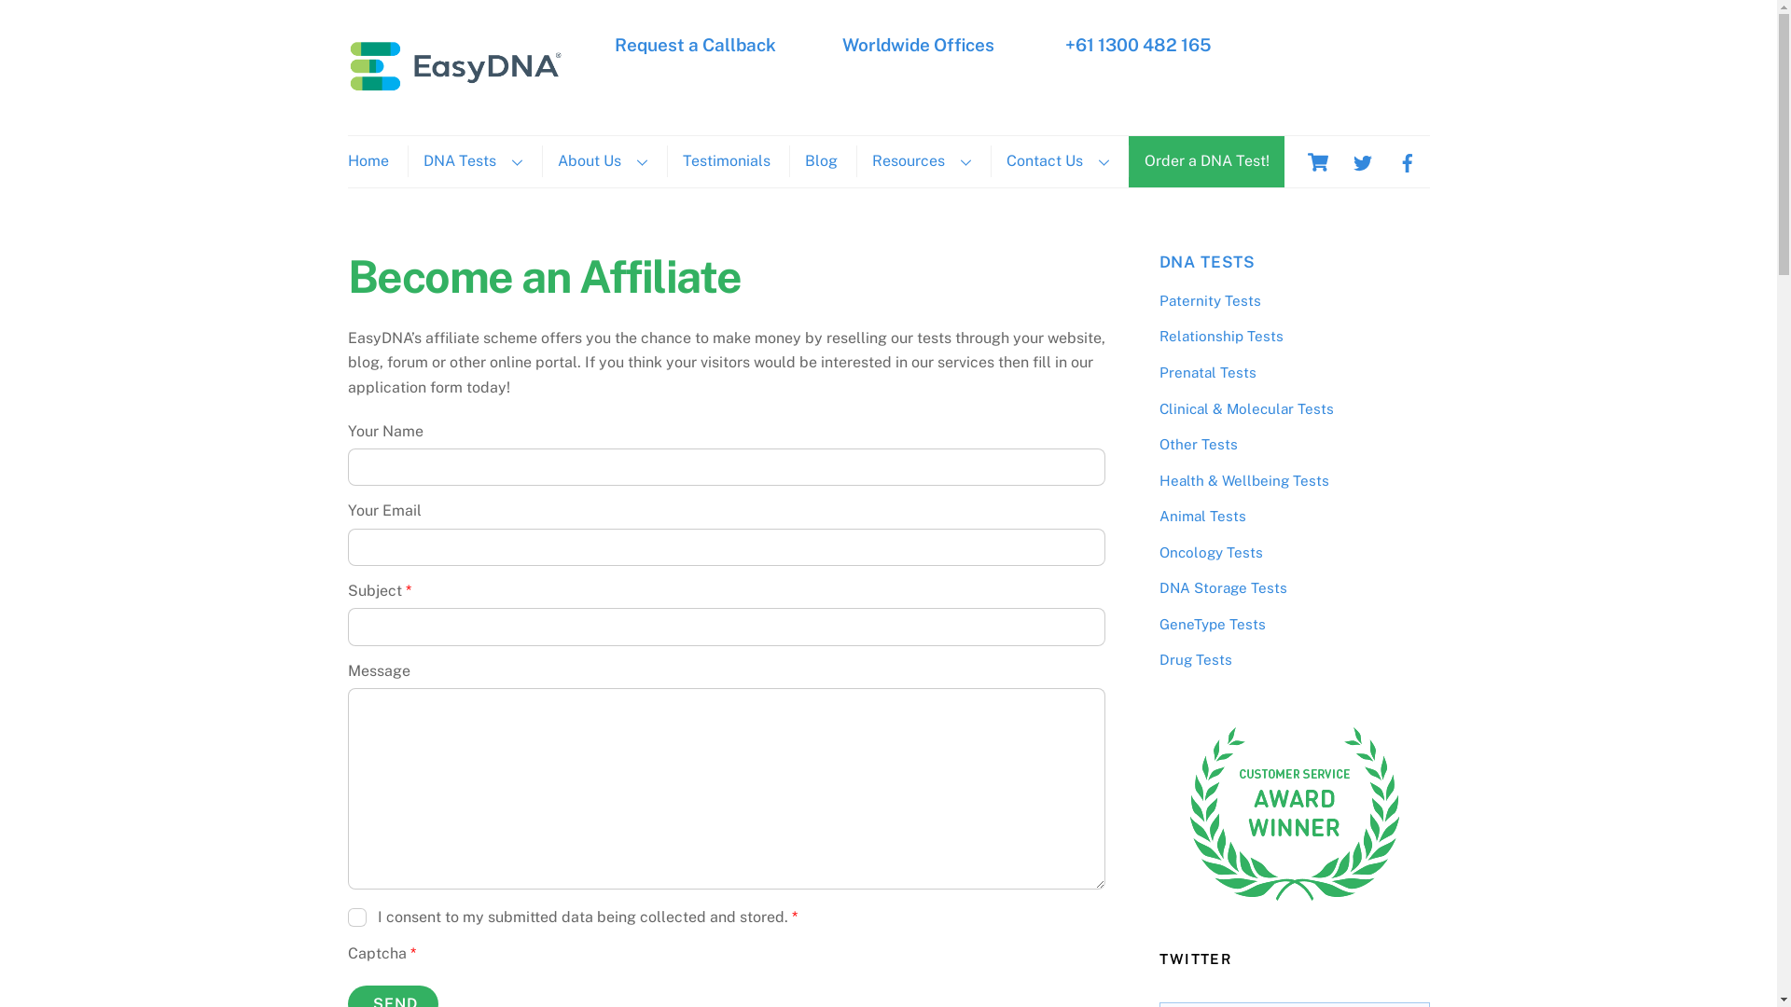 Image resolution: width=1791 pixels, height=1007 pixels. I want to click on Paternity Tests, so click(1209, 300).